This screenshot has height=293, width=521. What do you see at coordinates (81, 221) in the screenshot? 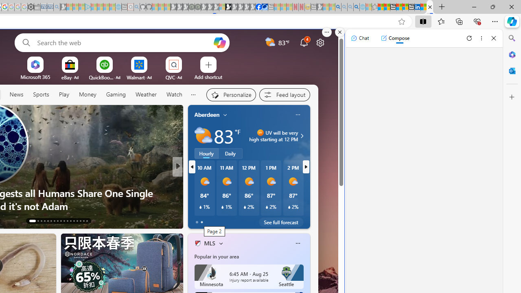
I see `AutomationID: tab-27` at bounding box center [81, 221].